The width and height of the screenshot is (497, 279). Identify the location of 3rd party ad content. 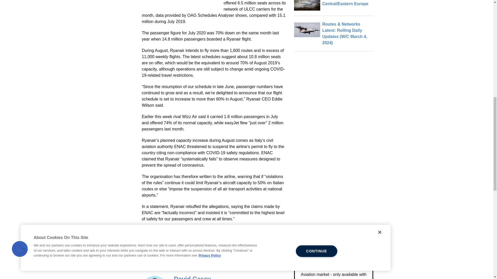
(181, 4).